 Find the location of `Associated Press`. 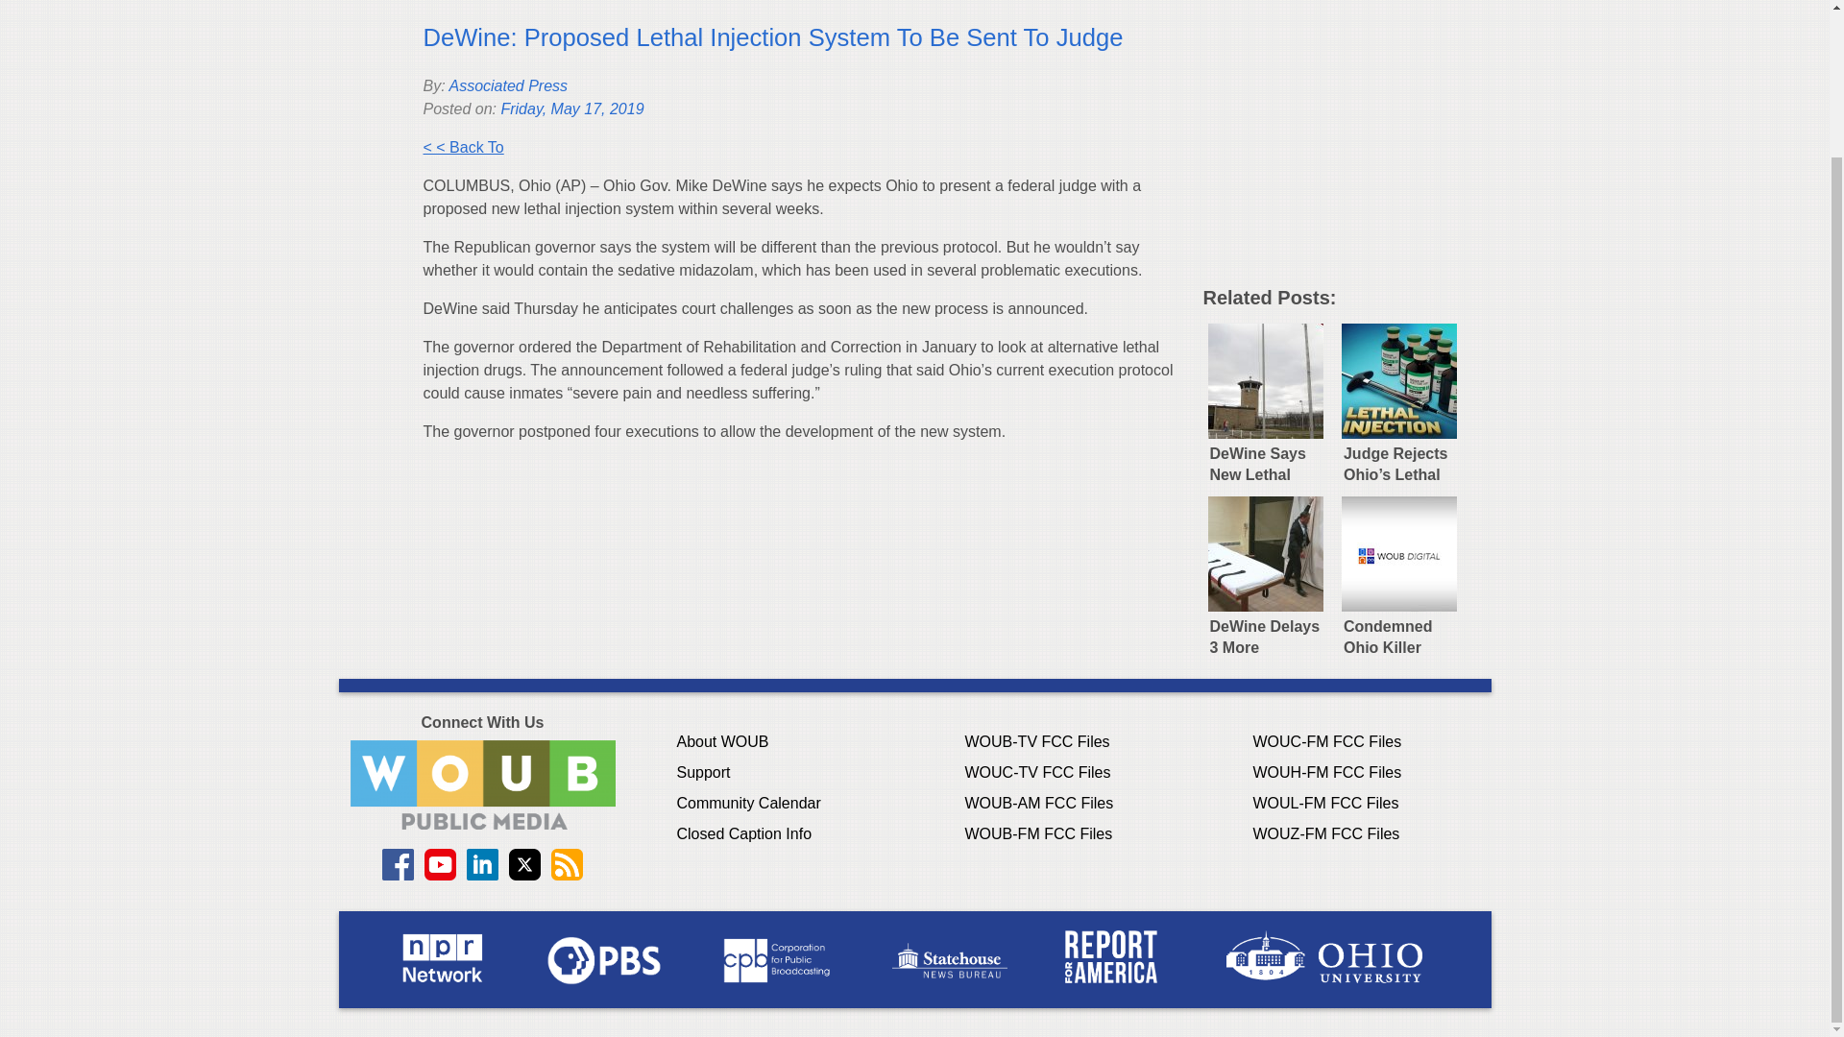

Associated Press is located at coordinates (507, 86).